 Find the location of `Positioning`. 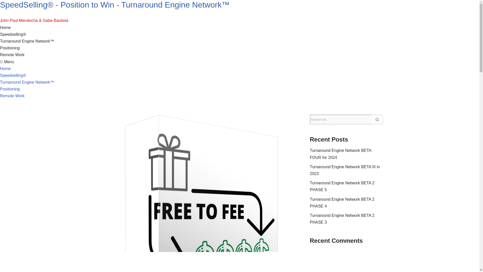

Positioning is located at coordinates (10, 48).